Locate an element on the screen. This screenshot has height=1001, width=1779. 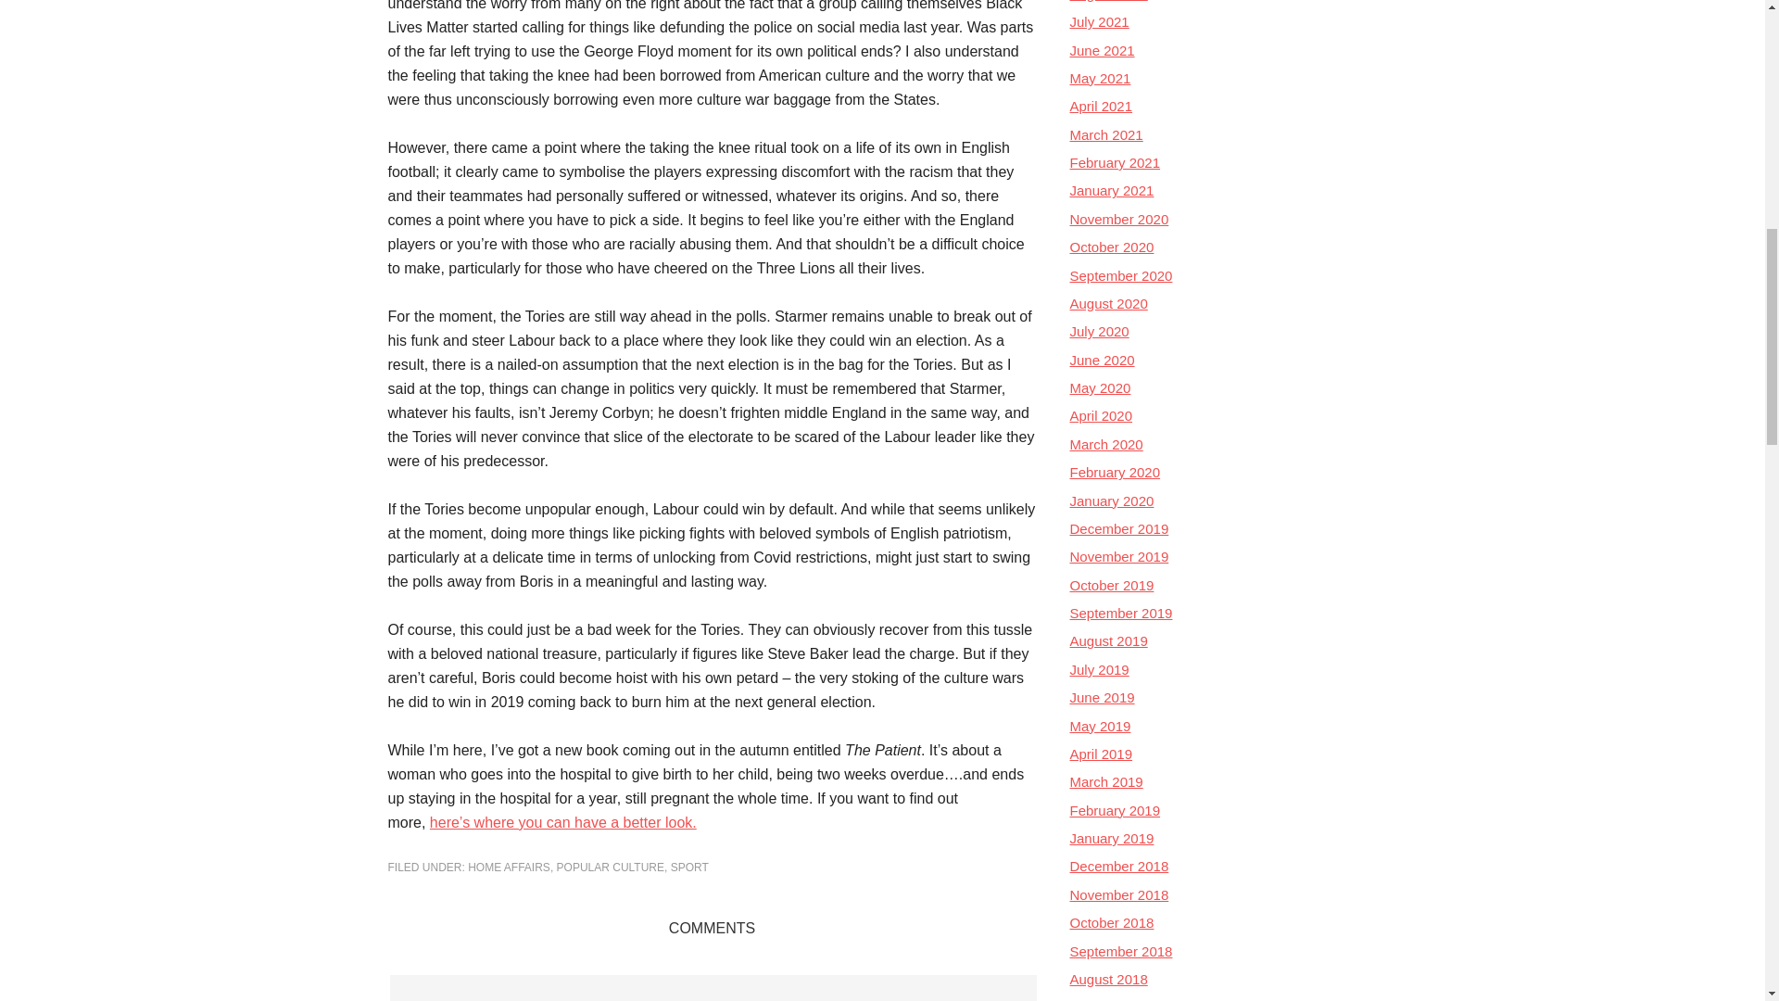
July 2021 is located at coordinates (1098, 22).